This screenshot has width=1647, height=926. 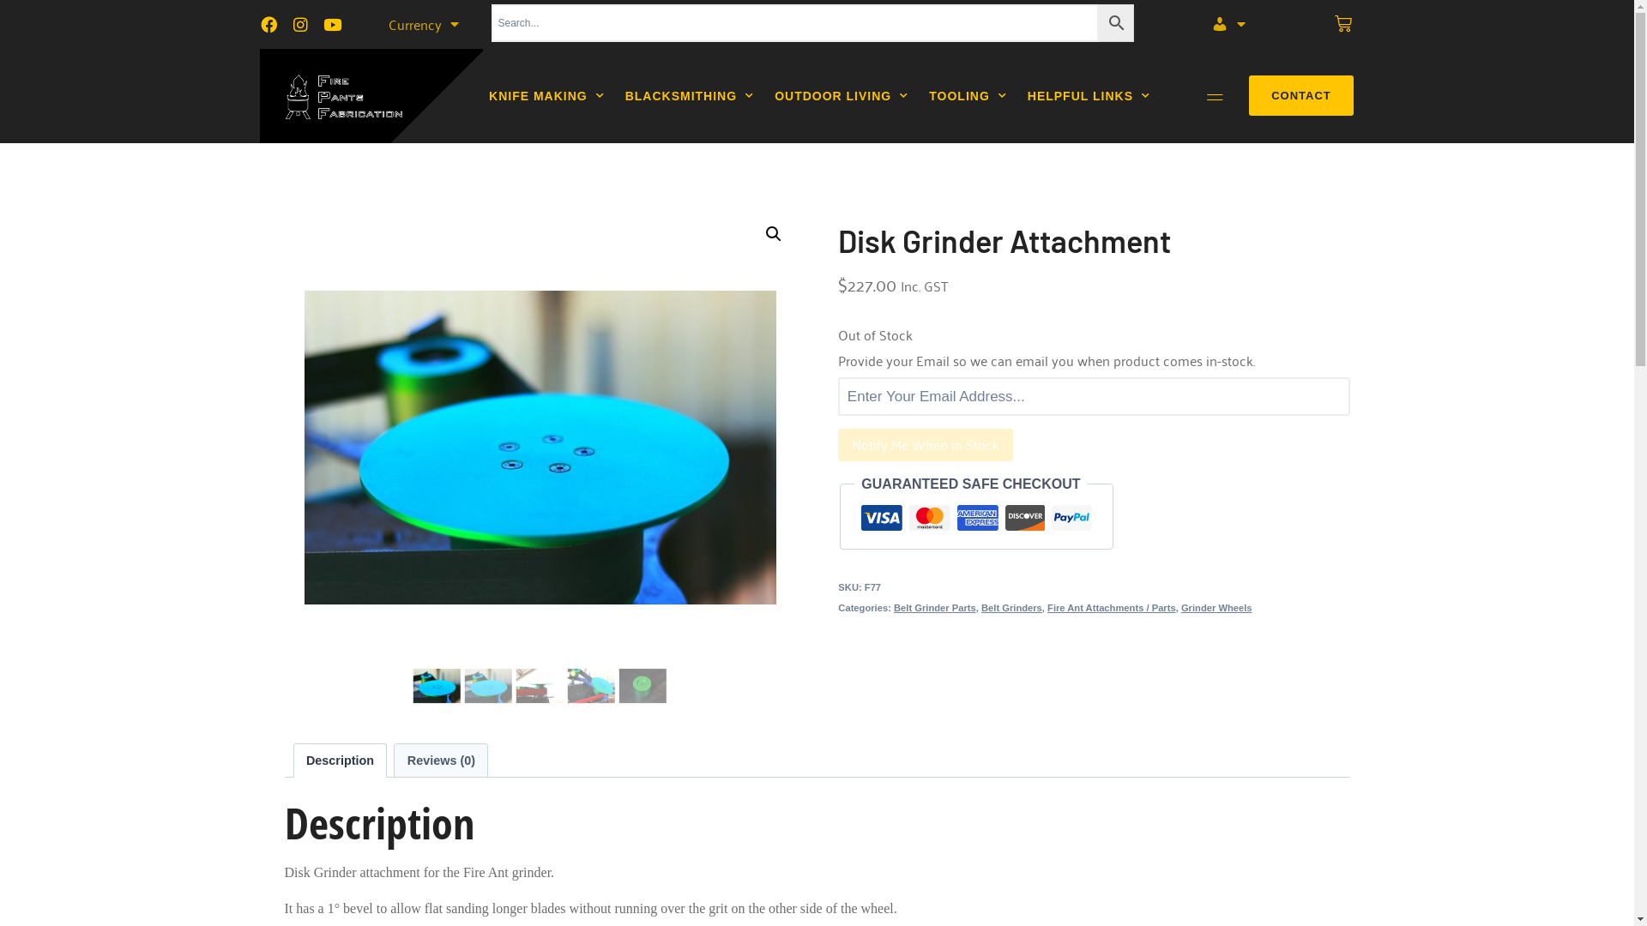 What do you see at coordinates (441, 761) in the screenshot?
I see `Reviews (0)` at bounding box center [441, 761].